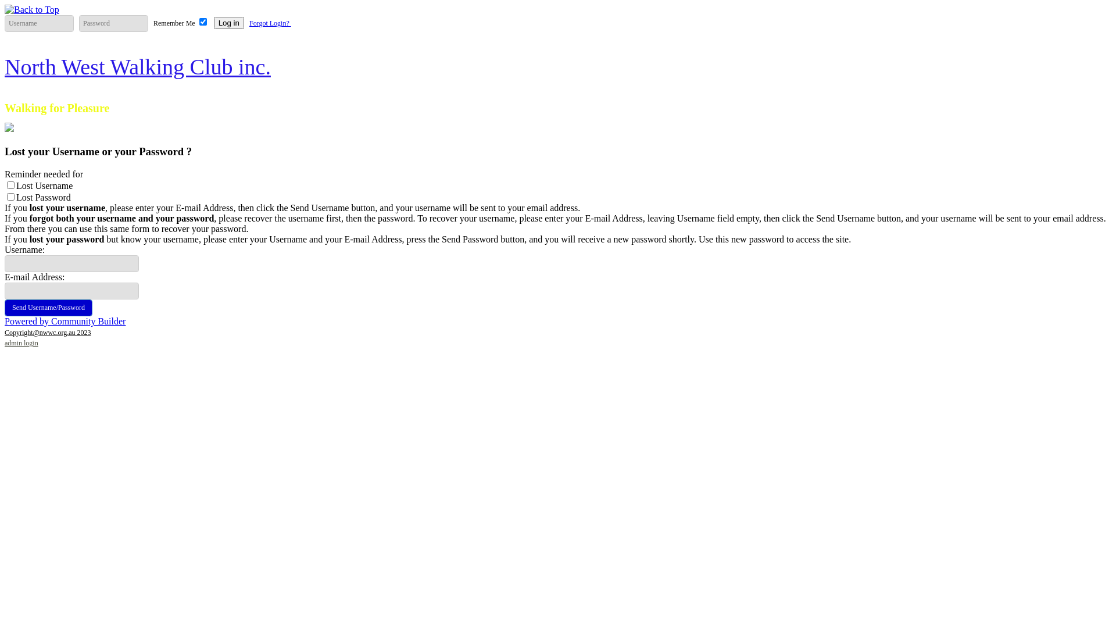 Image resolution: width=1116 pixels, height=628 pixels. What do you see at coordinates (138, 67) in the screenshot?
I see `North West Walking Club inc.` at bounding box center [138, 67].